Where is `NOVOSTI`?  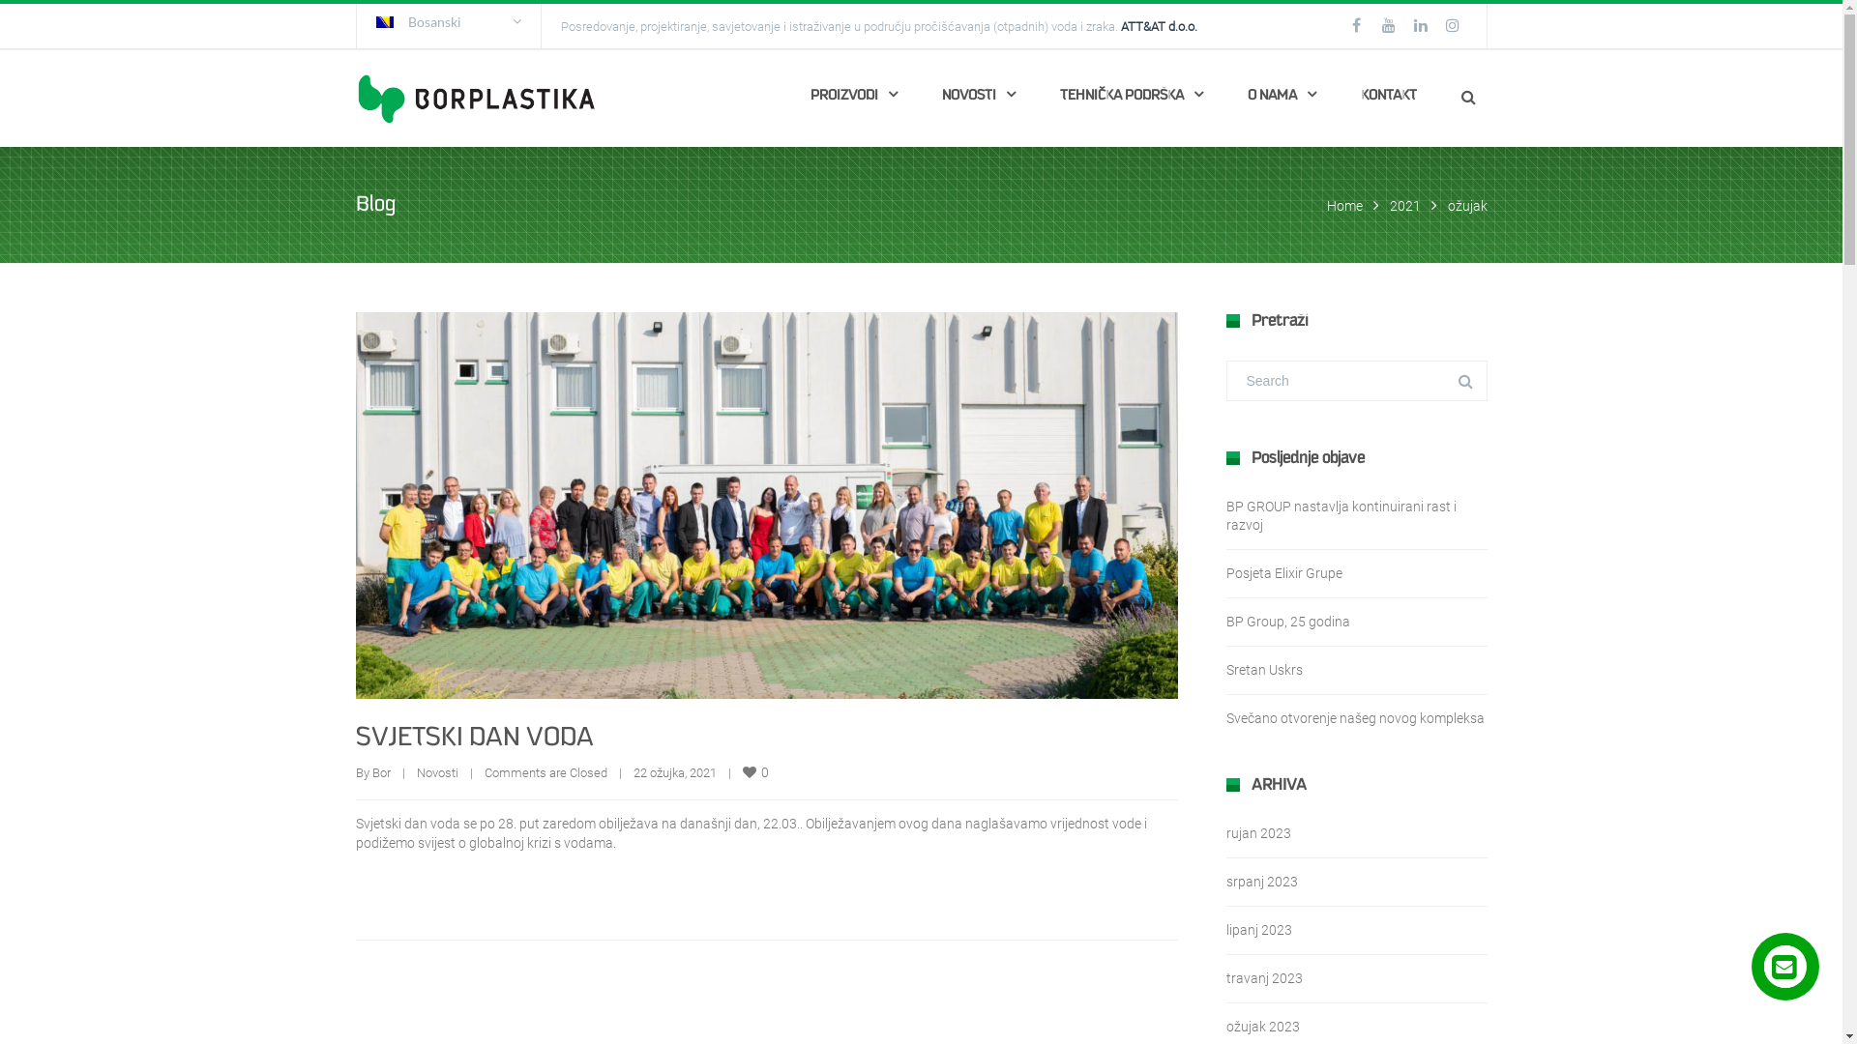
NOVOSTI is located at coordinates (978, 99).